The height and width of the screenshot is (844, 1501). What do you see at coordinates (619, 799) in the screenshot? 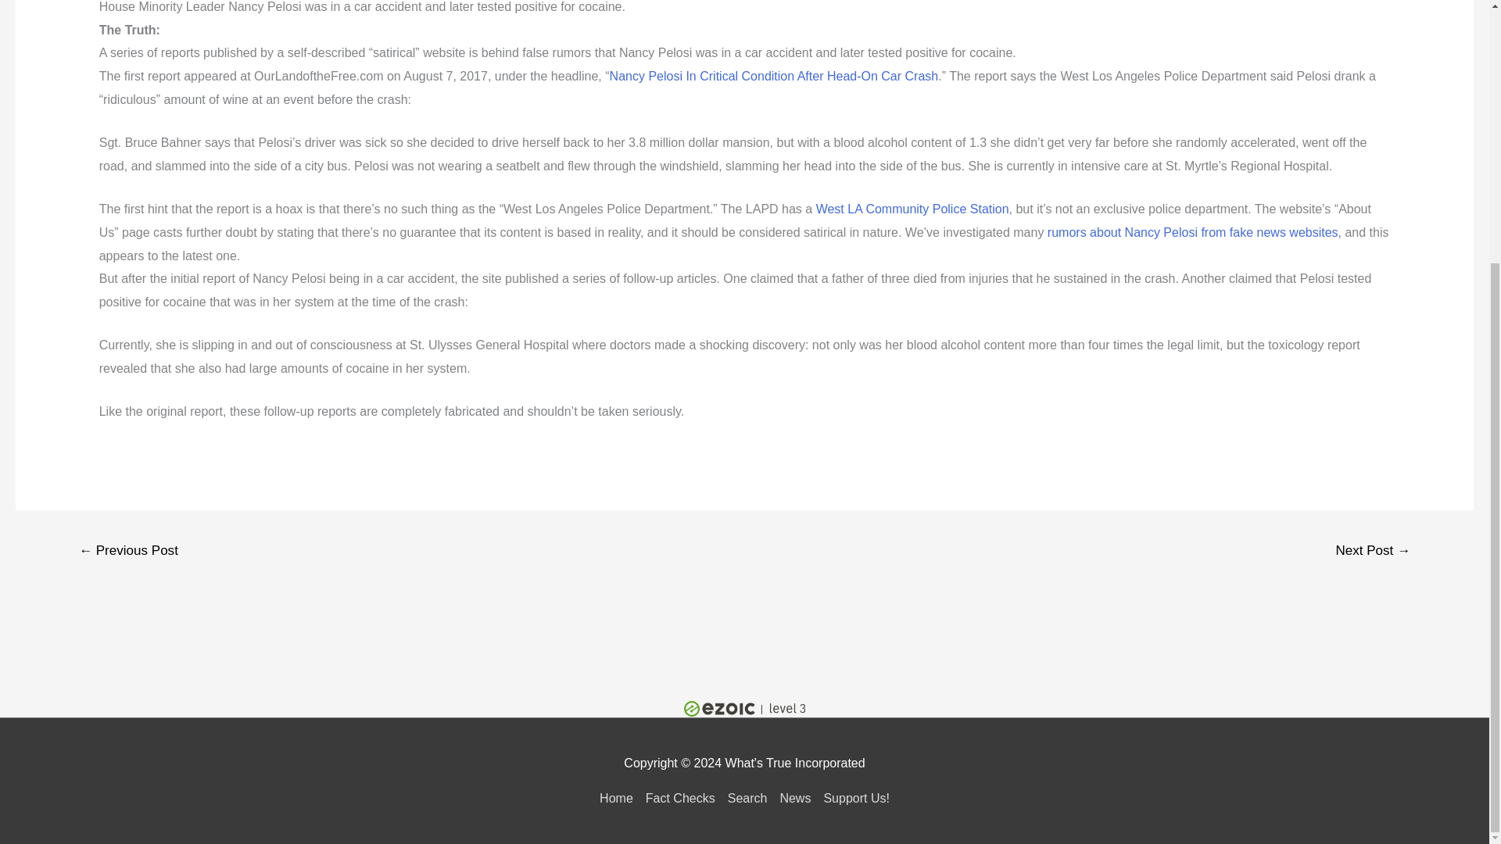
I see `Home` at bounding box center [619, 799].